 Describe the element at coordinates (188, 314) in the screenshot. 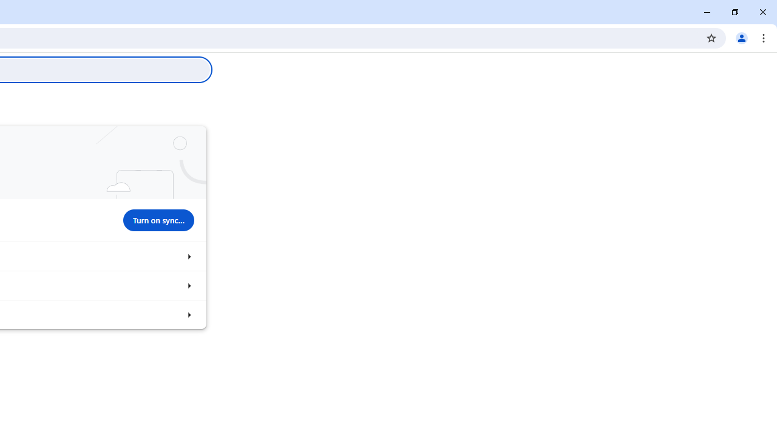

I see `Import bookmarks and settings` at that location.